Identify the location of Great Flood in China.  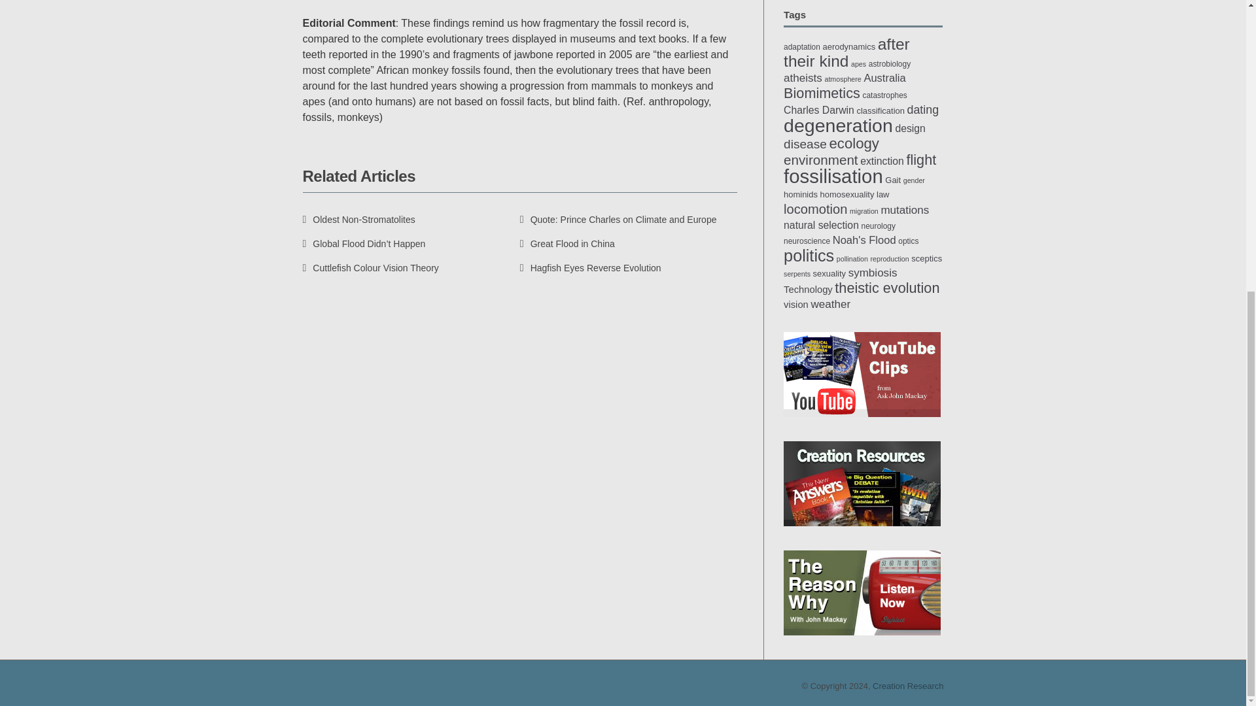
(567, 244).